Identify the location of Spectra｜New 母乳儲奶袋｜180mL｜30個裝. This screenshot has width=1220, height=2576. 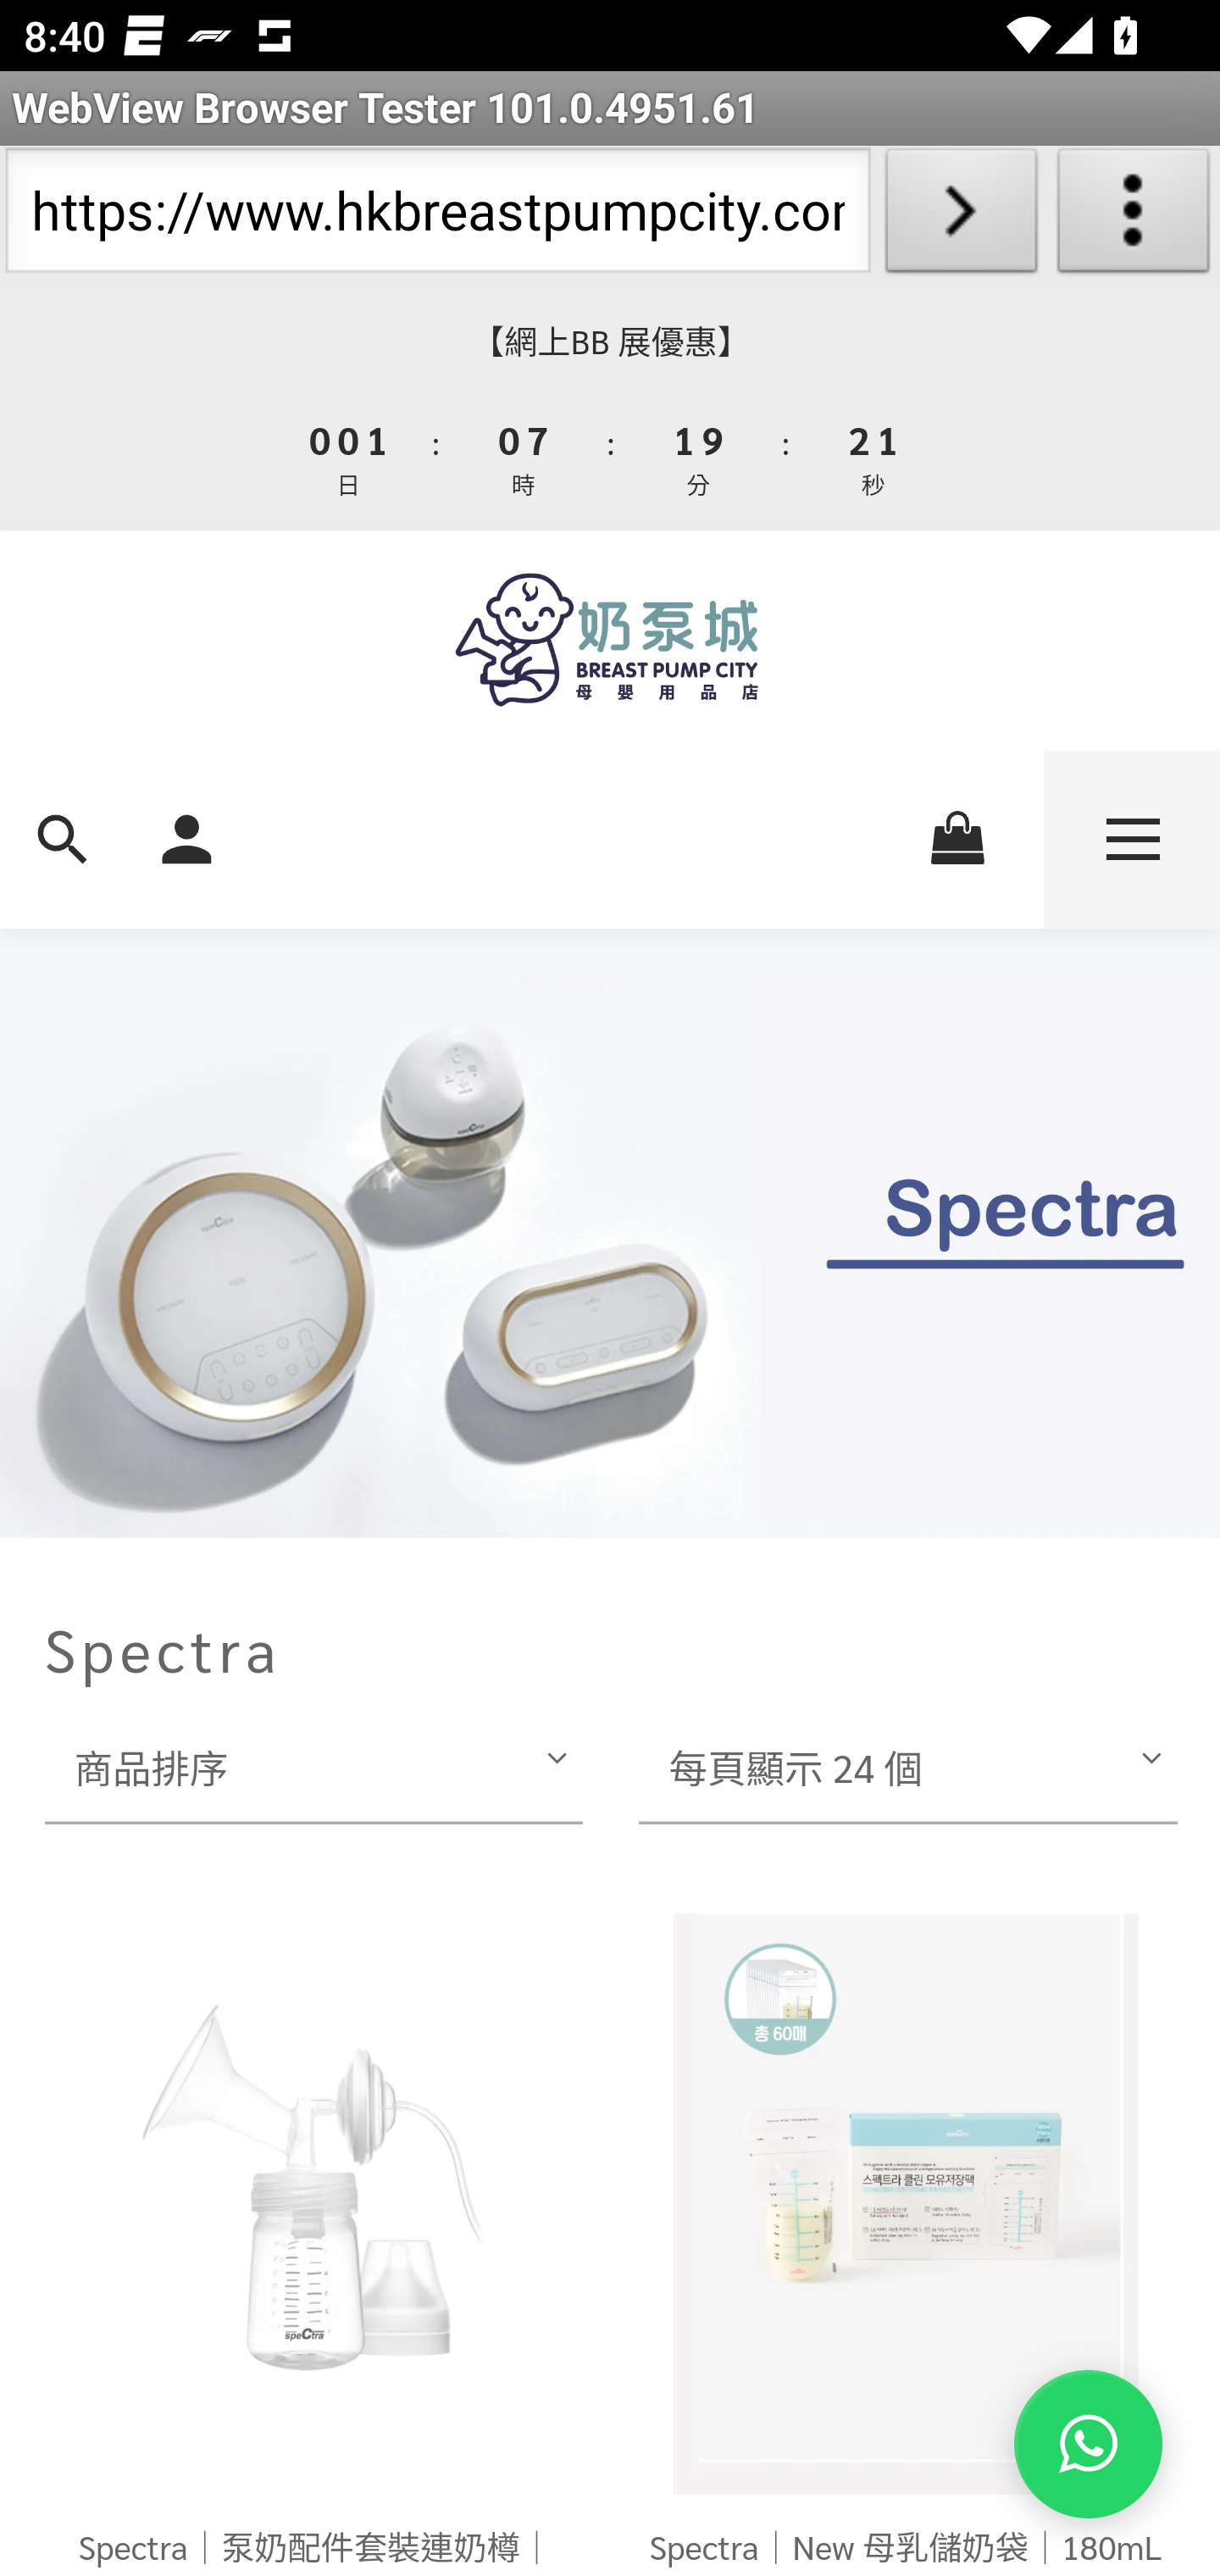
(905, 2549).